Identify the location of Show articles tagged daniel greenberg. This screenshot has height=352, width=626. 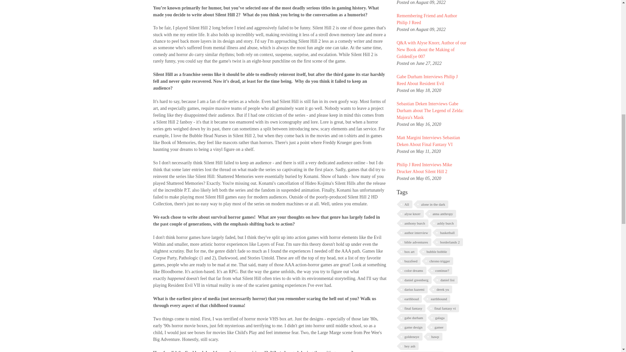
(416, 280).